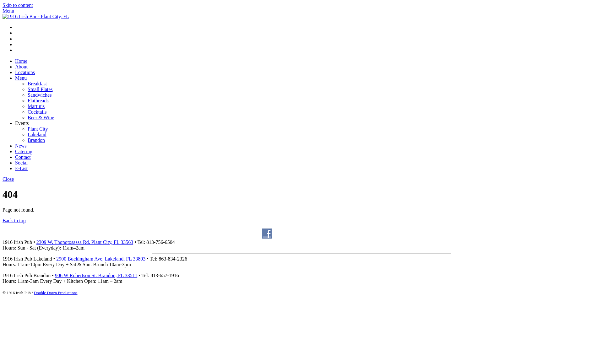 The height and width of the screenshot is (339, 603). I want to click on Plant City, so click(38, 129).